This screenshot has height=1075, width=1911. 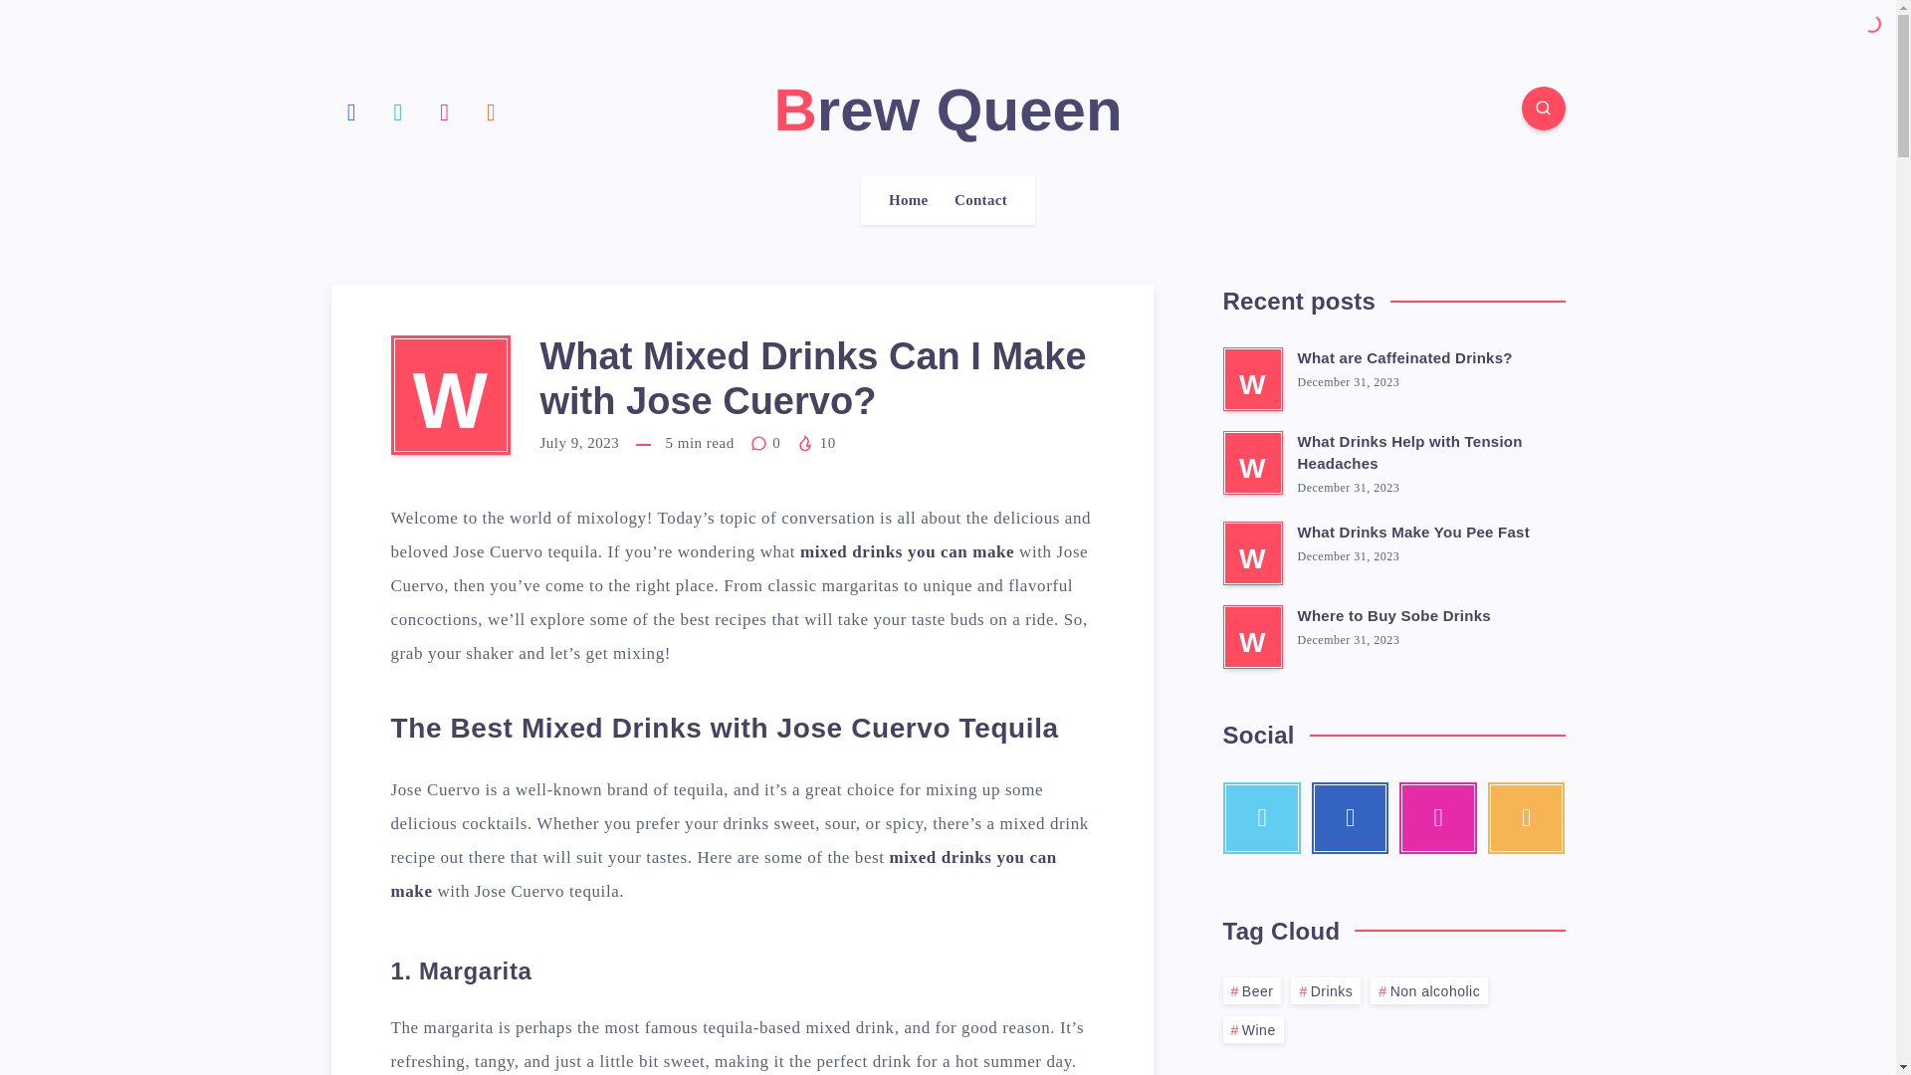 What do you see at coordinates (768, 442) in the screenshot?
I see `0` at bounding box center [768, 442].